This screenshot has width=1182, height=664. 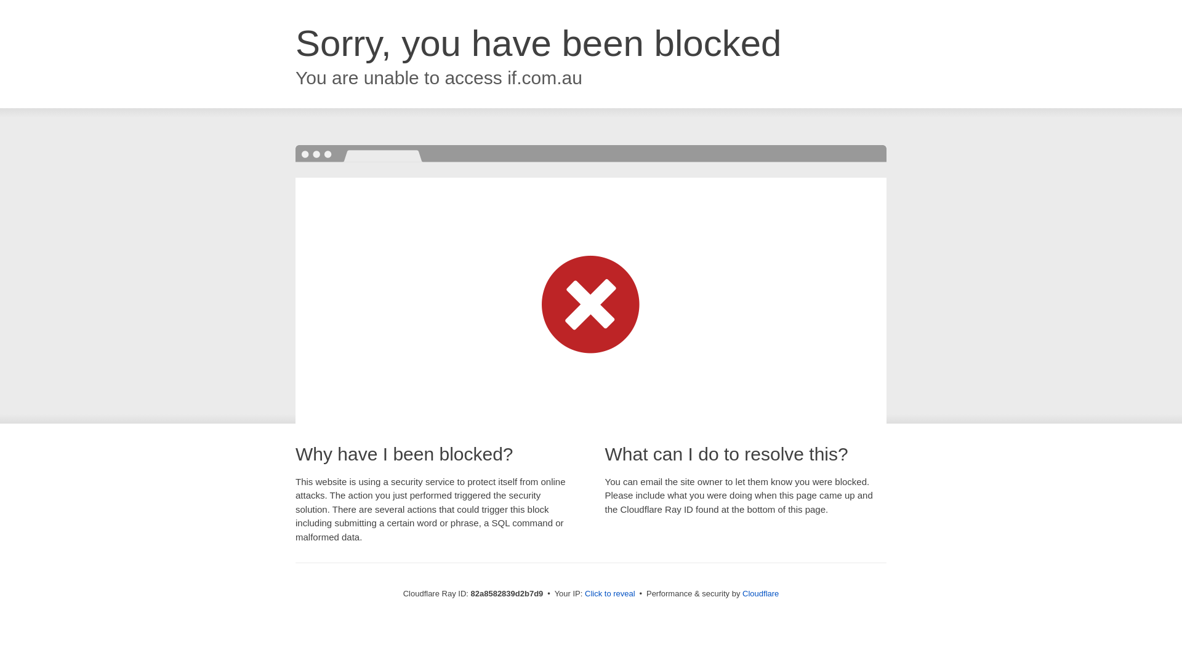 What do you see at coordinates (761, 594) in the screenshot?
I see `Cloudflare` at bounding box center [761, 594].